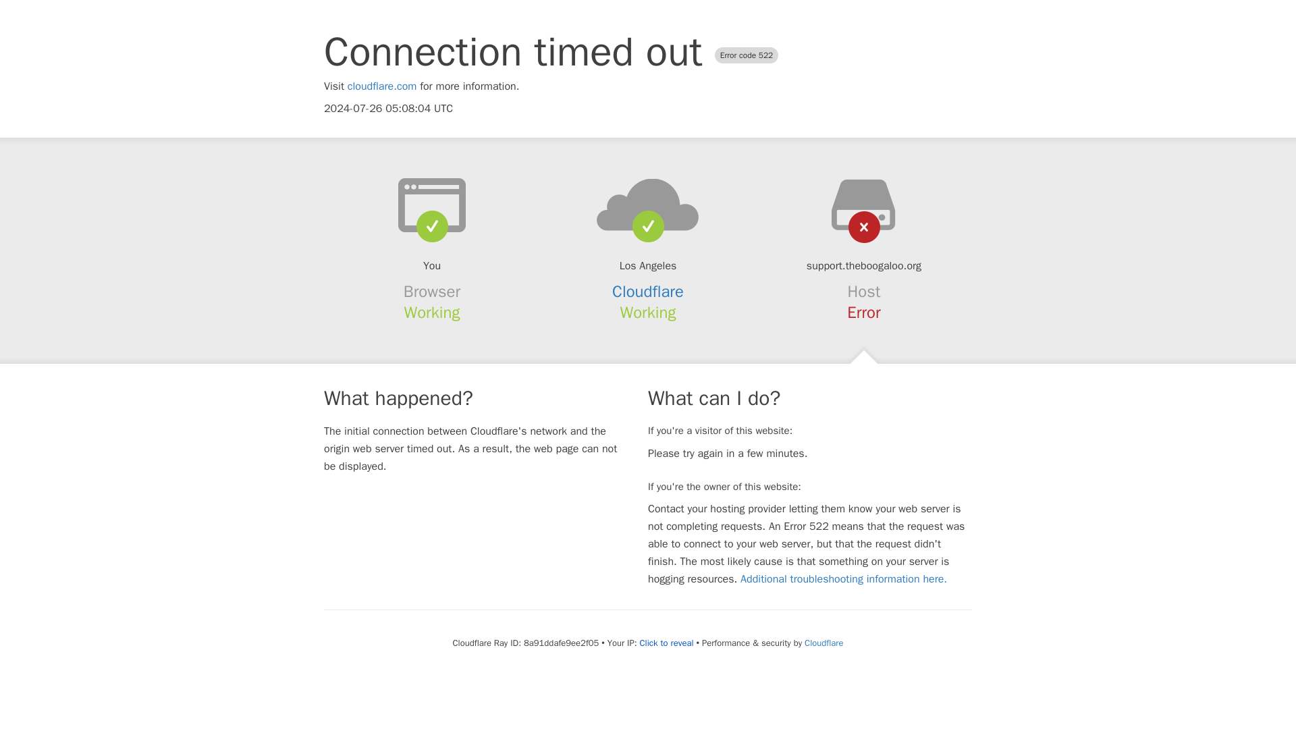 The image size is (1296, 729). What do you see at coordinates (667, 643) in the screenshot?
I see `Click to reveal` at bounding box center [667, 643].